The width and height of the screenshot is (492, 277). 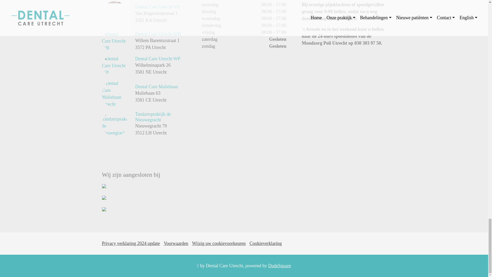 I want to click on Tandartspraktijk de Nieuwegracht, so click(x=153, y=117).